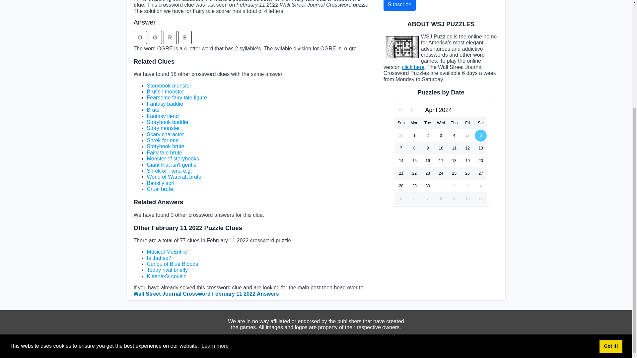 This screenshot has width=637, height=358. What do you see at coordinates (353, 346) in the screenshot?
I see `Archive` at bounding box center [353, 346].